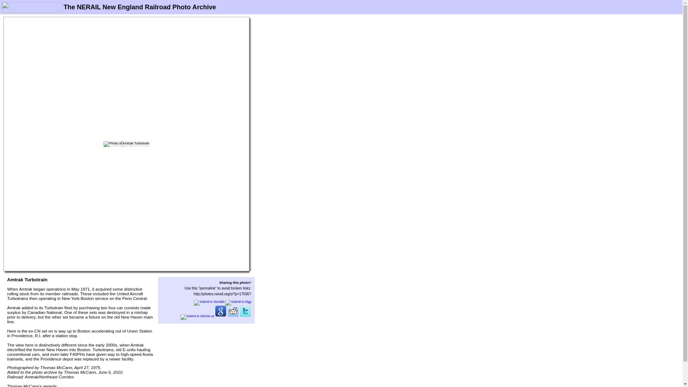  What do you see at coordinates (197, 316) in the screenshot?
I see `Submit to Del.icio.us` at bounding box center [197, 316].